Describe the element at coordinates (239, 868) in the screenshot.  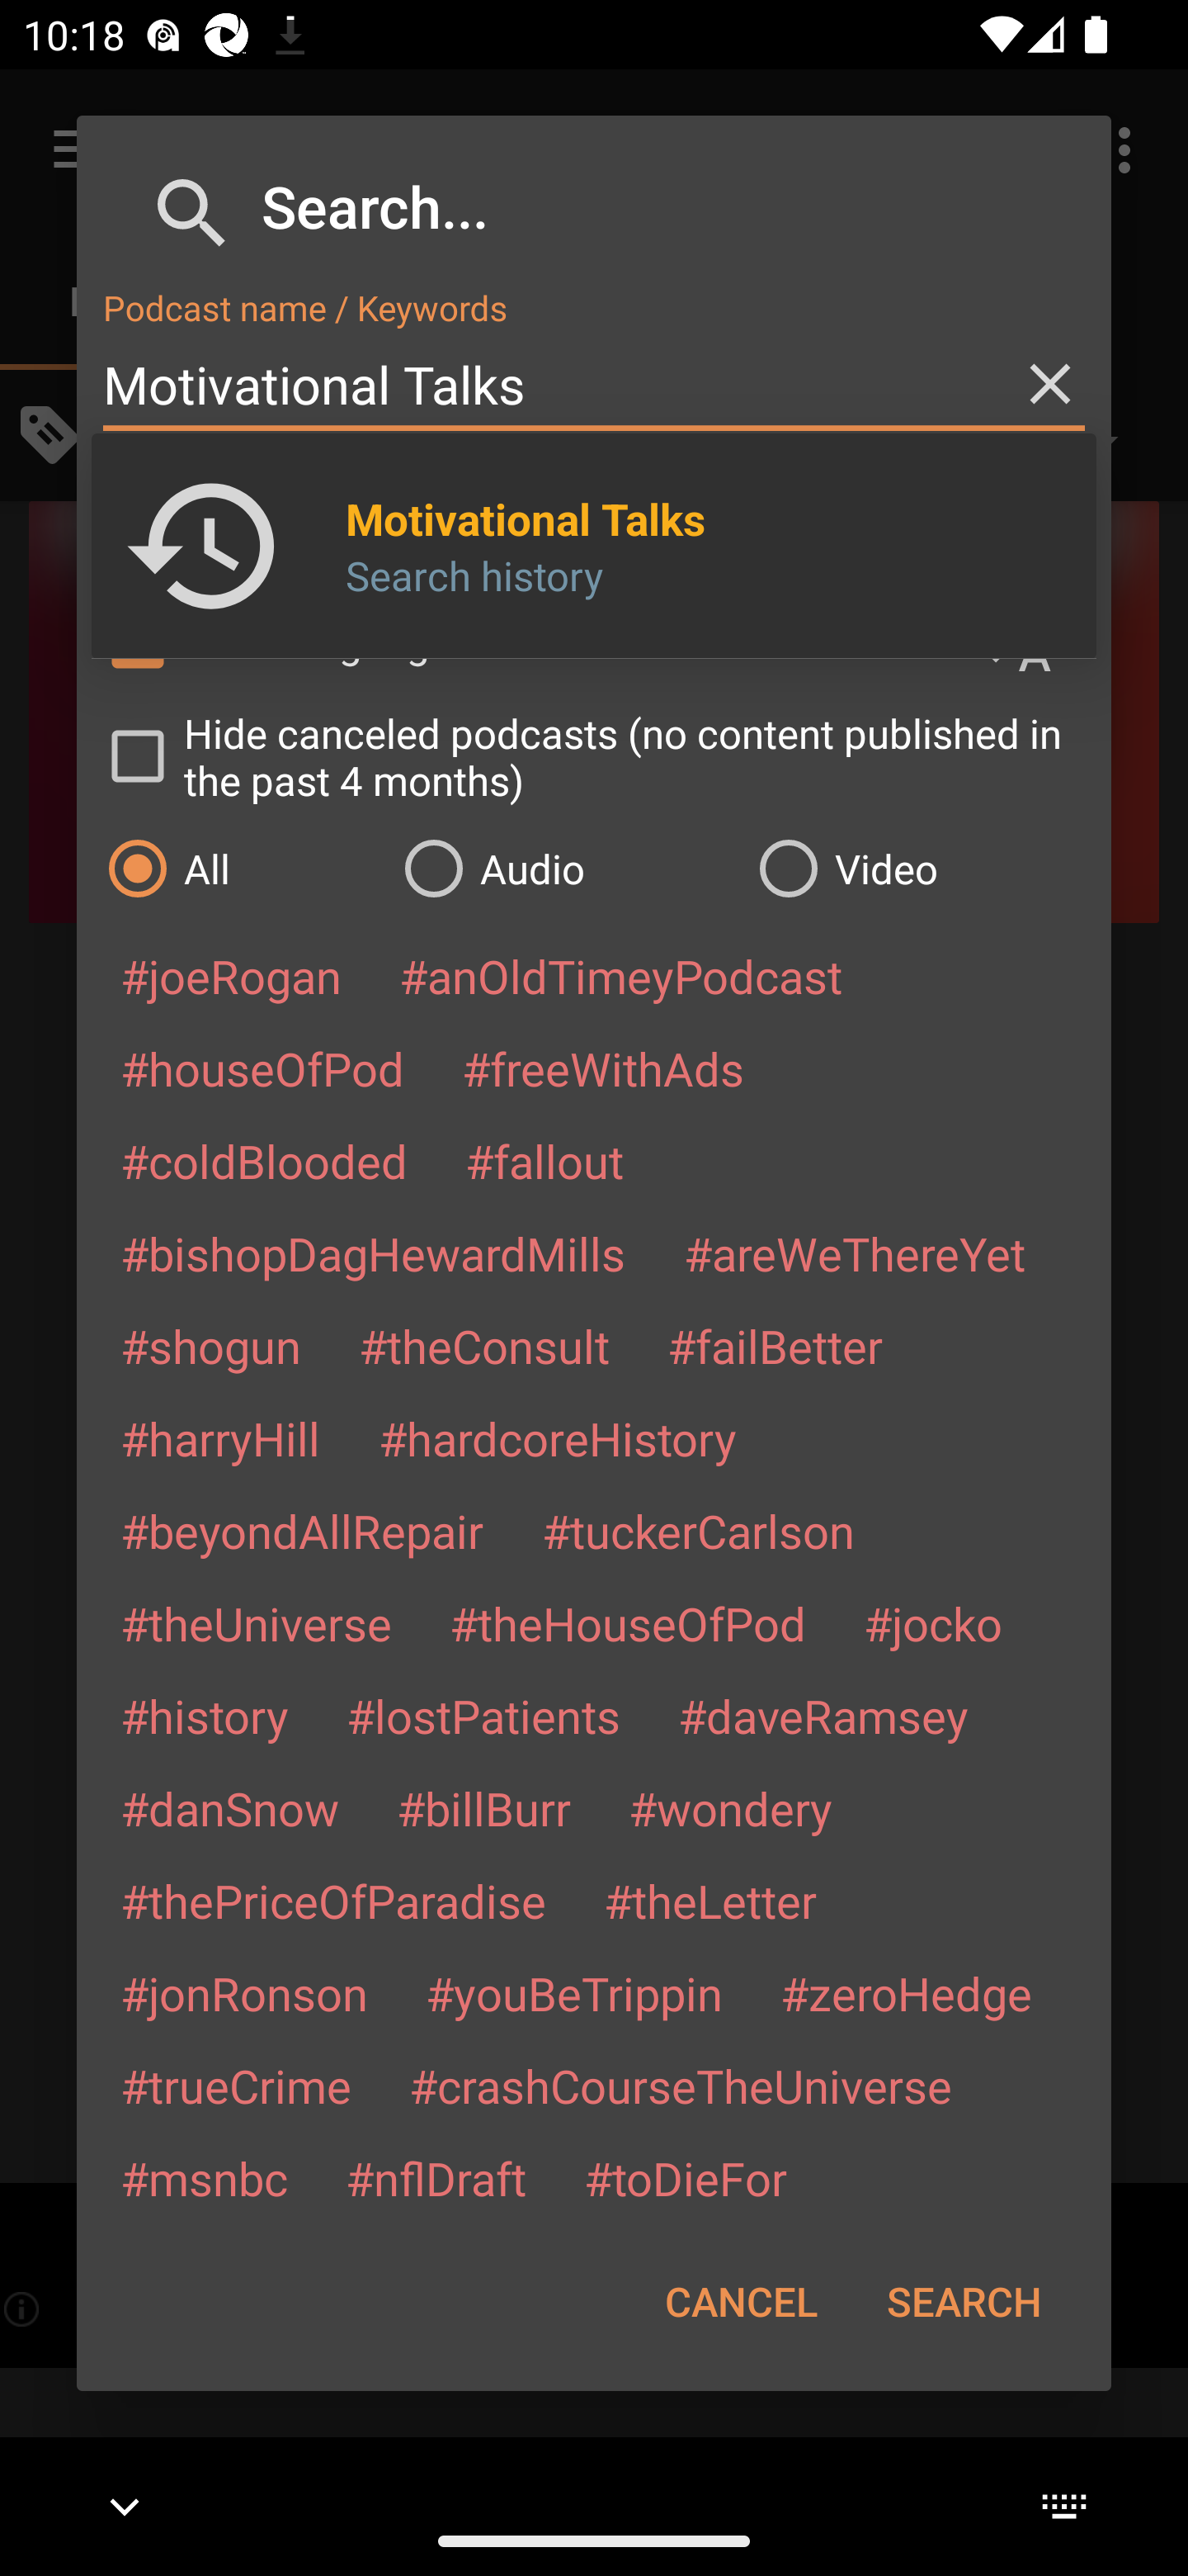
I see `All` at that location.